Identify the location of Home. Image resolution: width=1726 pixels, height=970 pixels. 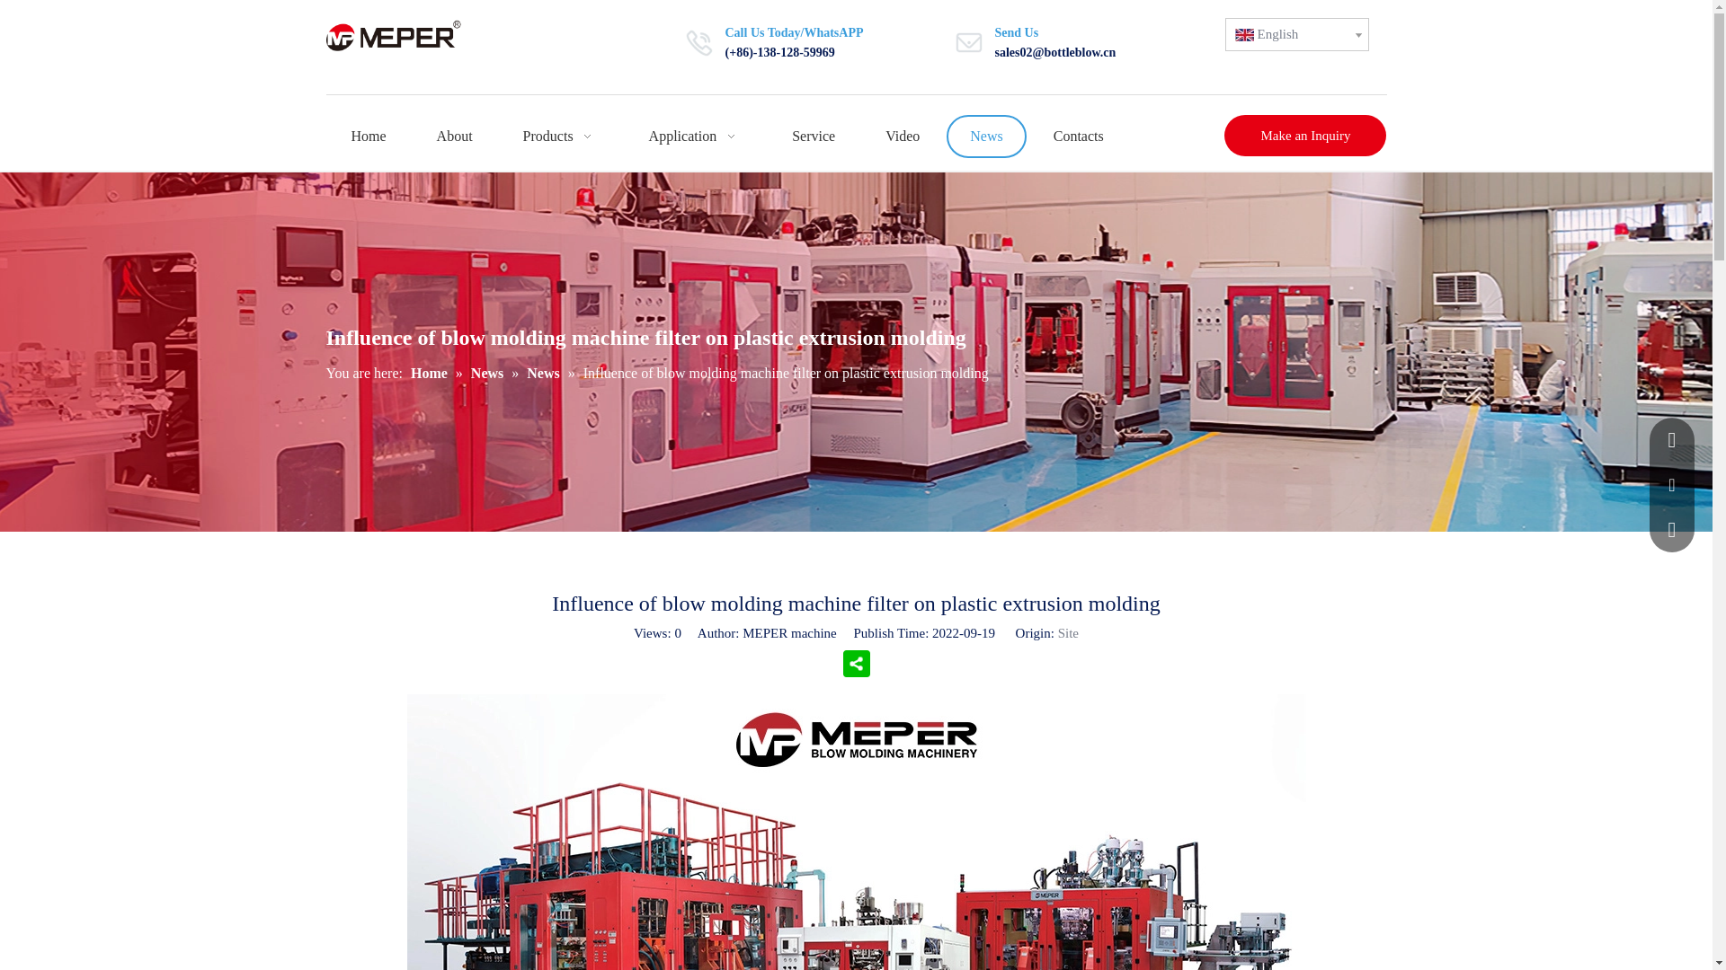
(369, 137).